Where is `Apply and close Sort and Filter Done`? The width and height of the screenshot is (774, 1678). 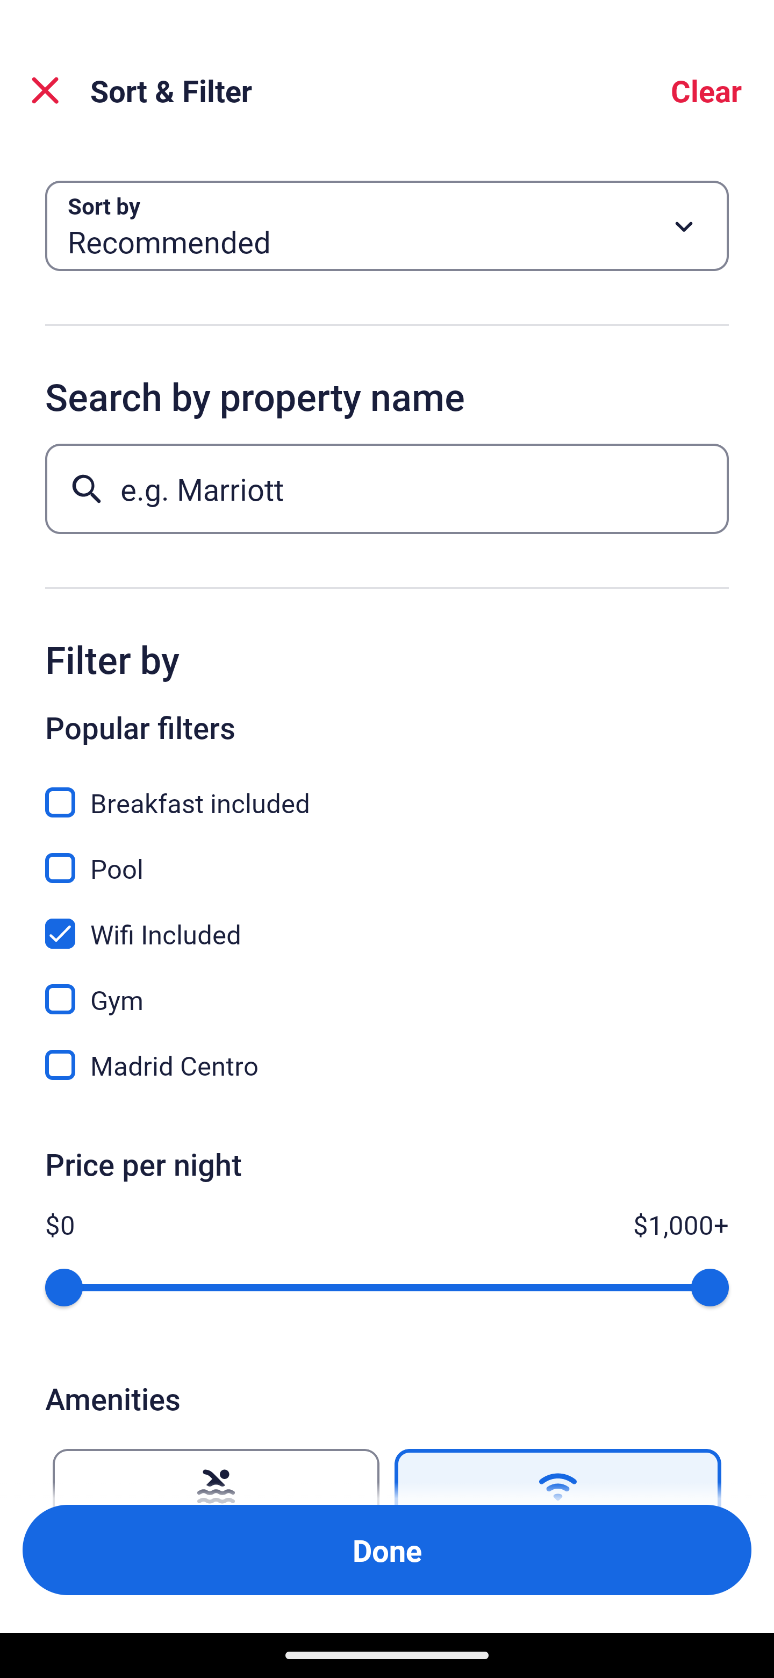 Apply and close Sort and Filter Done is located at coordinates (387, 1550).